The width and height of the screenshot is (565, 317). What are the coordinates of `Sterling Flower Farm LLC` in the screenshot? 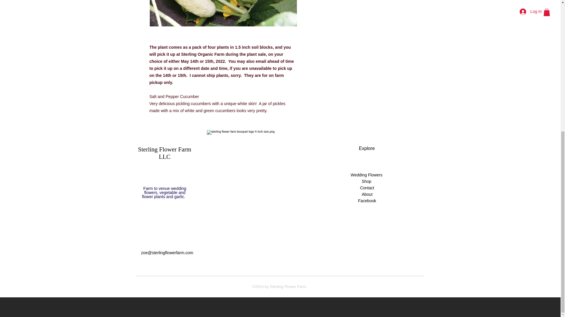 It's located at (164, 153).